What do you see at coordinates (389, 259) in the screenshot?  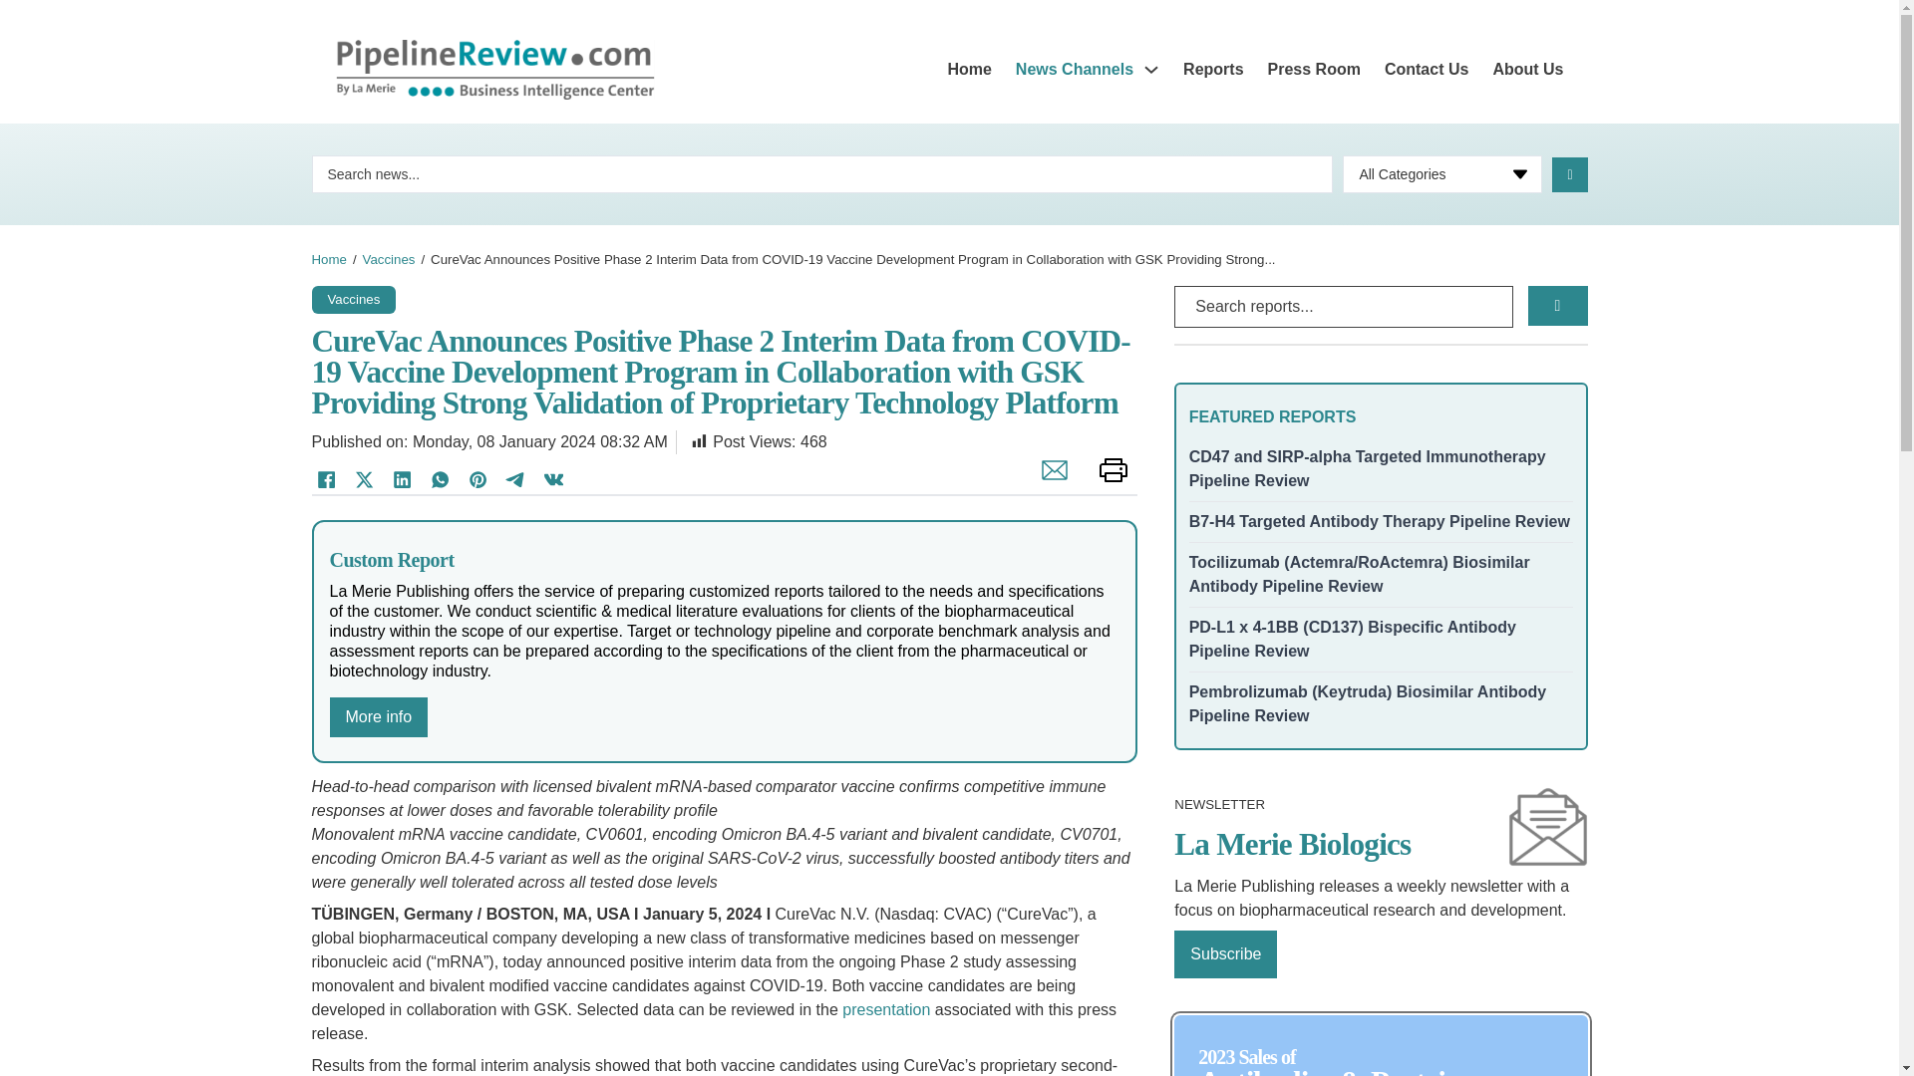 I see `Vaccines` at bounding box center [389, 259].